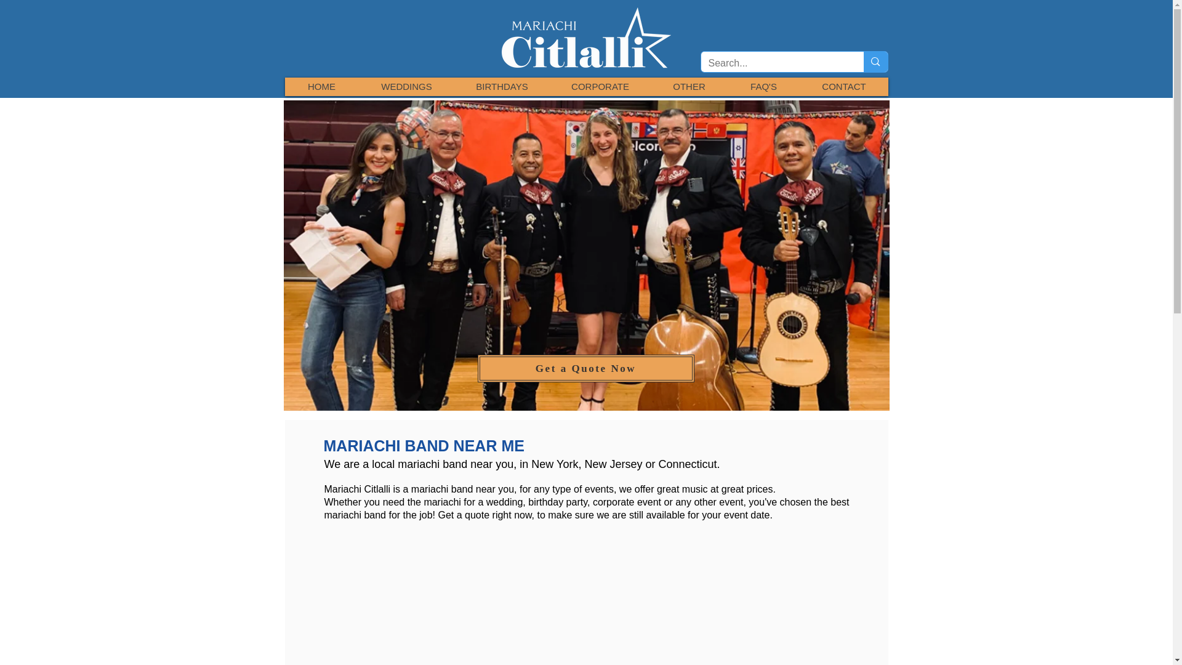  What do you see at coordinates (406, 86) in the screenshot?
I see `WEDDINGS` at bounding box center [406, 86].